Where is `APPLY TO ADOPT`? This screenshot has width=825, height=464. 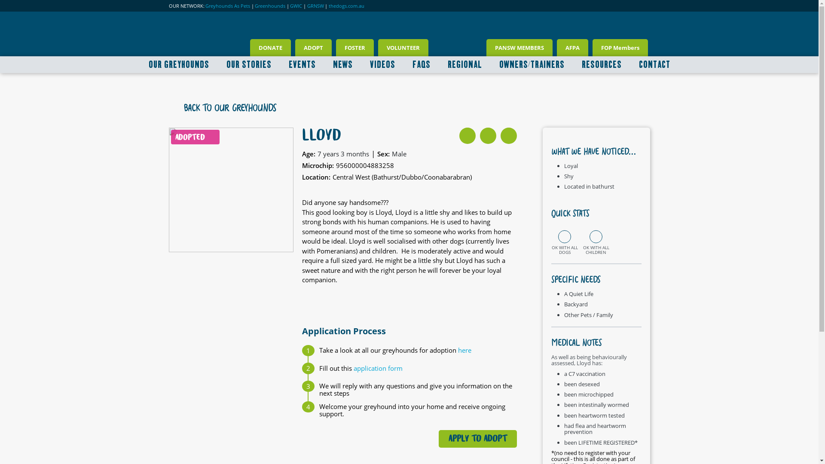
APPLY TO ADOPT is located at coordinates (478, 439).